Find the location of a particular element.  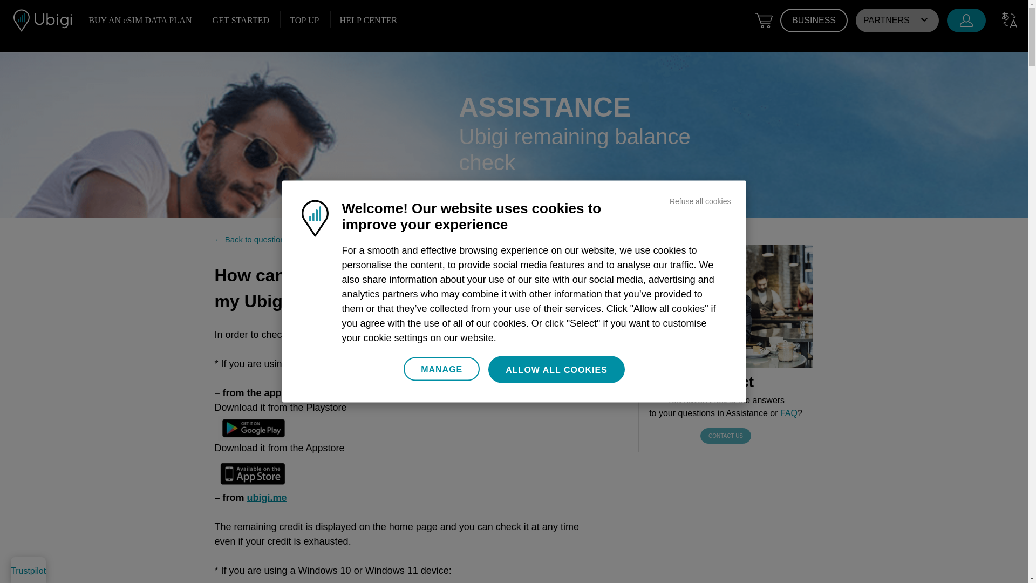

BUY AN eSIM DATA PLAN is located at coordinates (140, 20).